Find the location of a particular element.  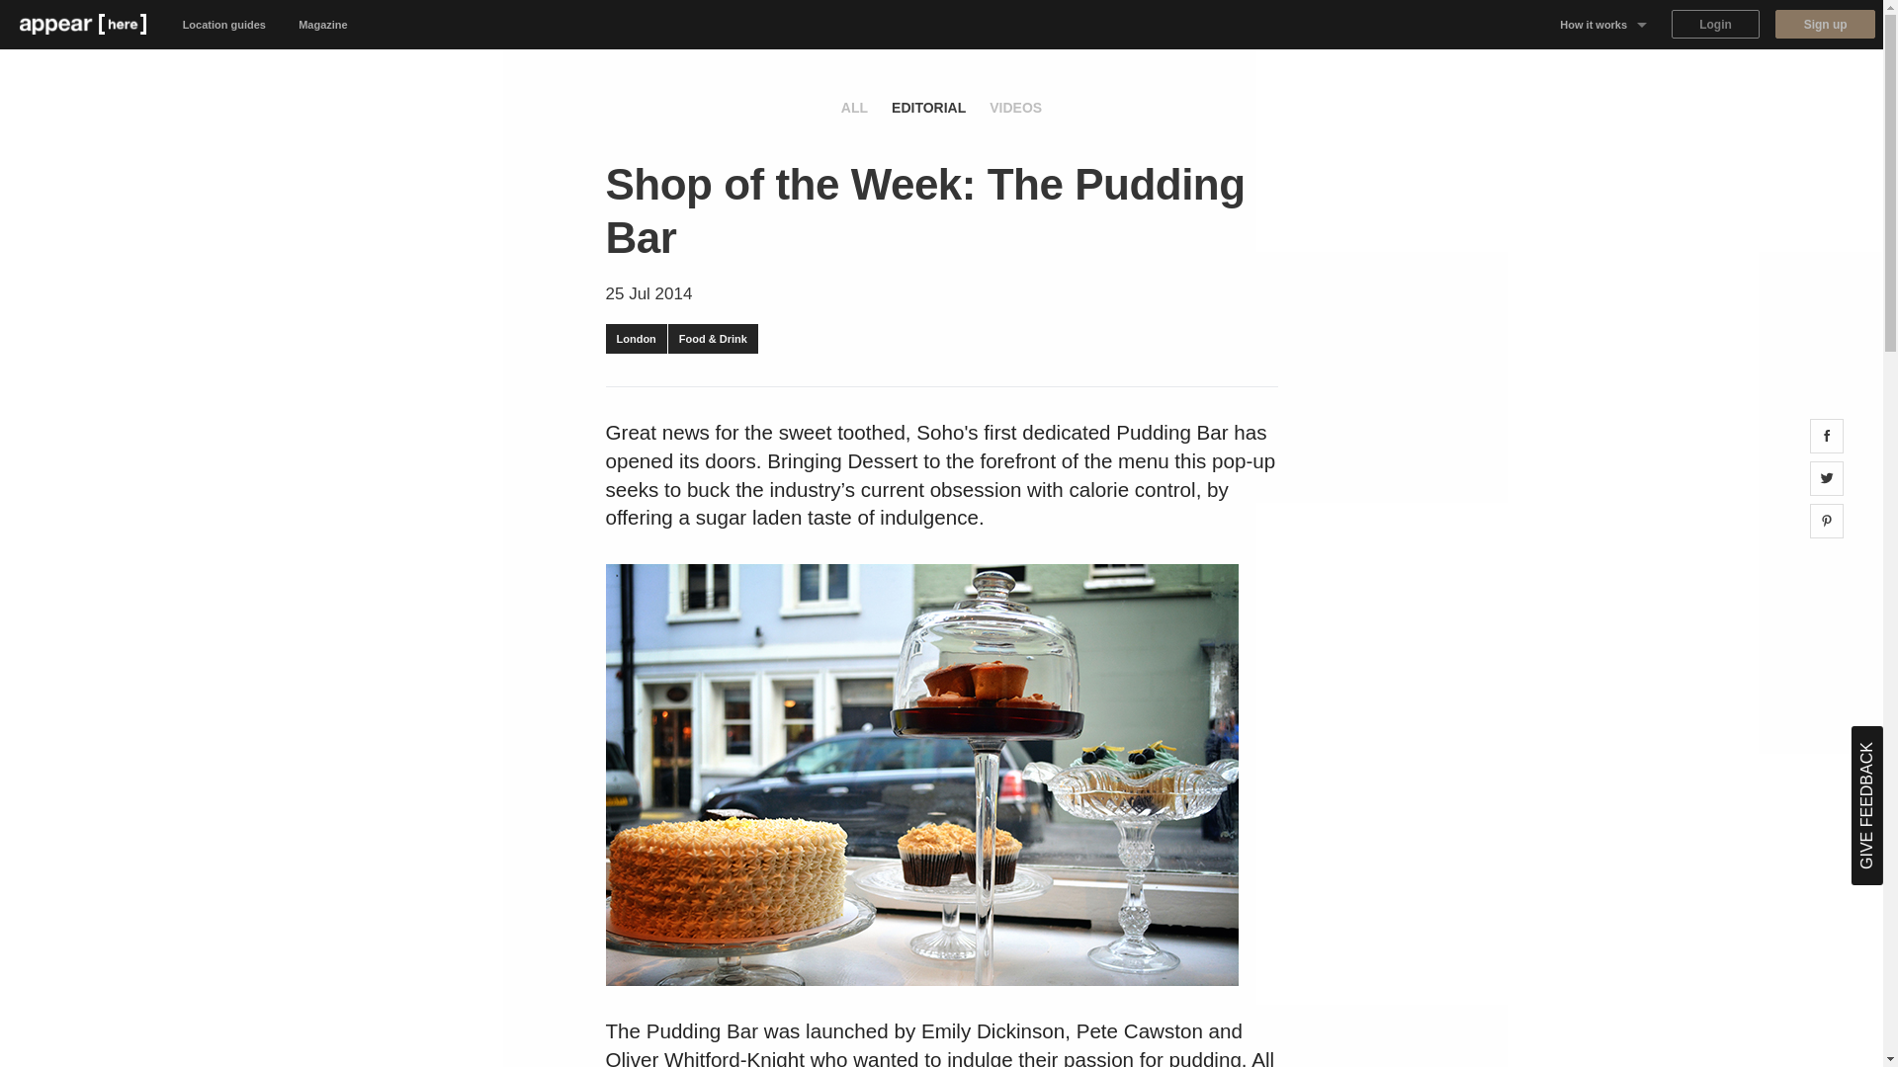

Magazine is located at coordinates (323, 24).